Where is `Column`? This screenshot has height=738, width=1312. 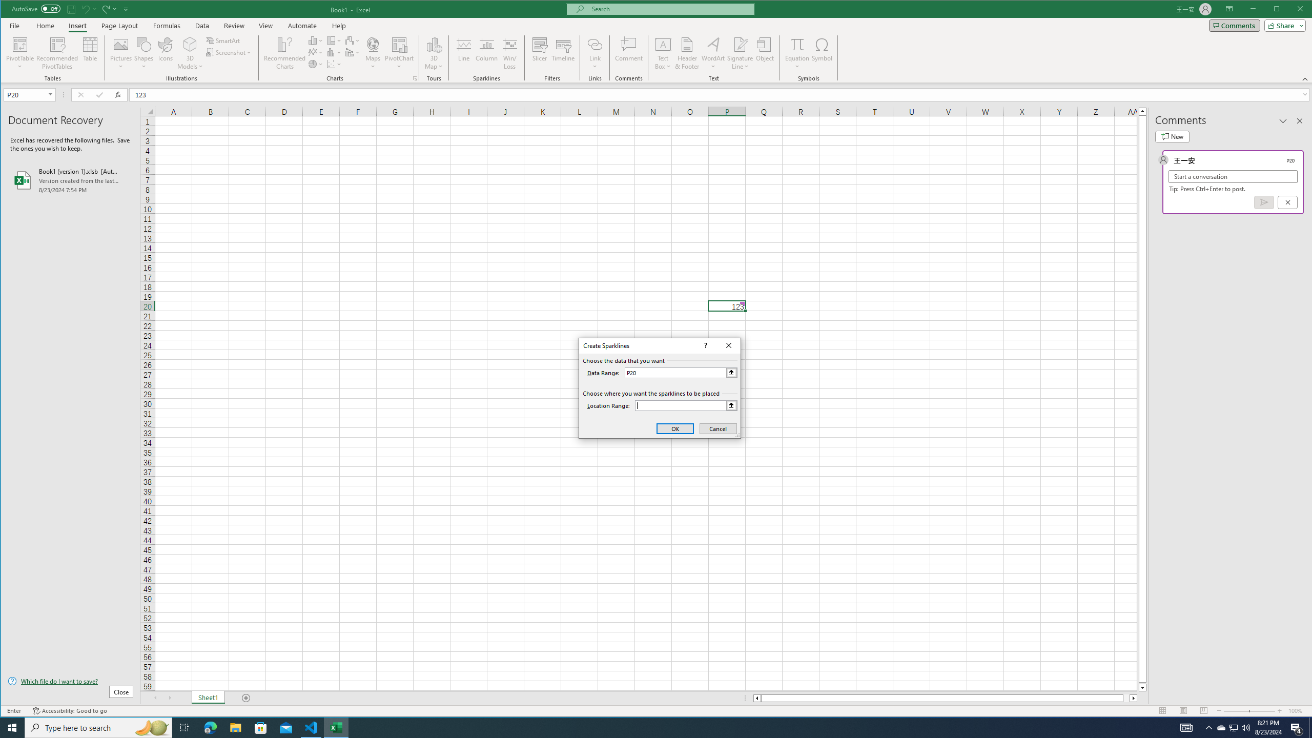 Column is located at coordinates (486, 53).